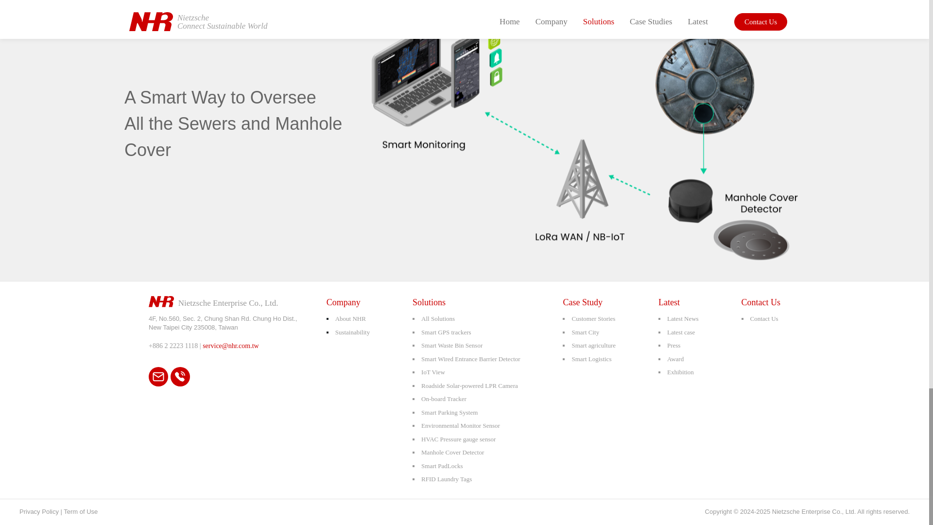 The image size is (933, 525). I want to click on Press, so click(674, 345).